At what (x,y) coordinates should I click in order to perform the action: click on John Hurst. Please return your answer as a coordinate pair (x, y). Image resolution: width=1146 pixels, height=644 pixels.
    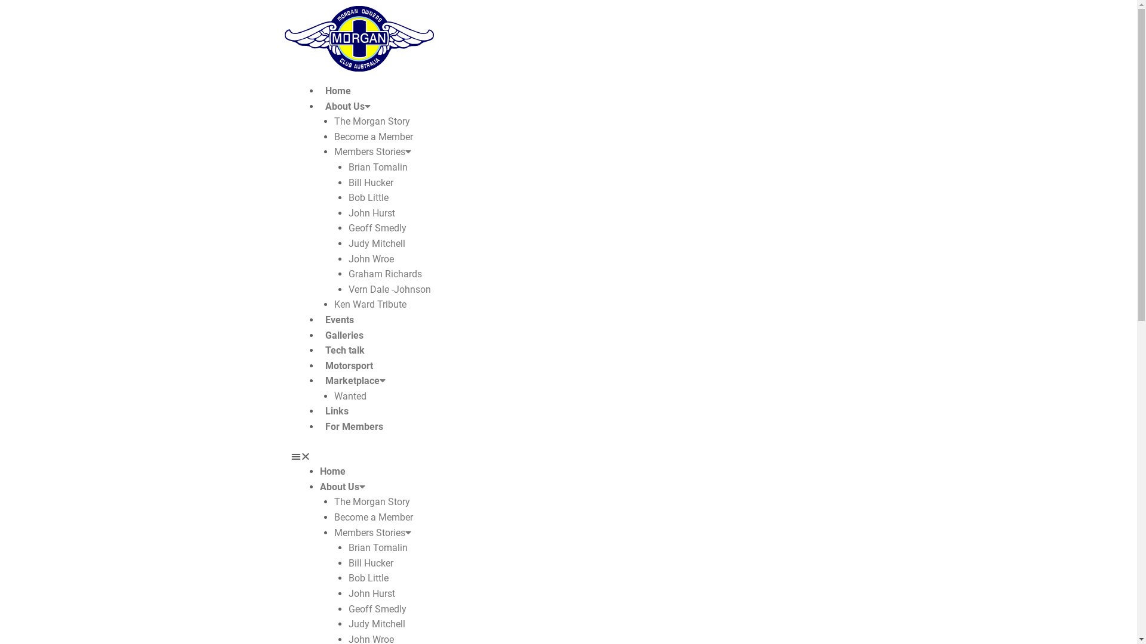
    Looking at the image, I should click on (372, 594).